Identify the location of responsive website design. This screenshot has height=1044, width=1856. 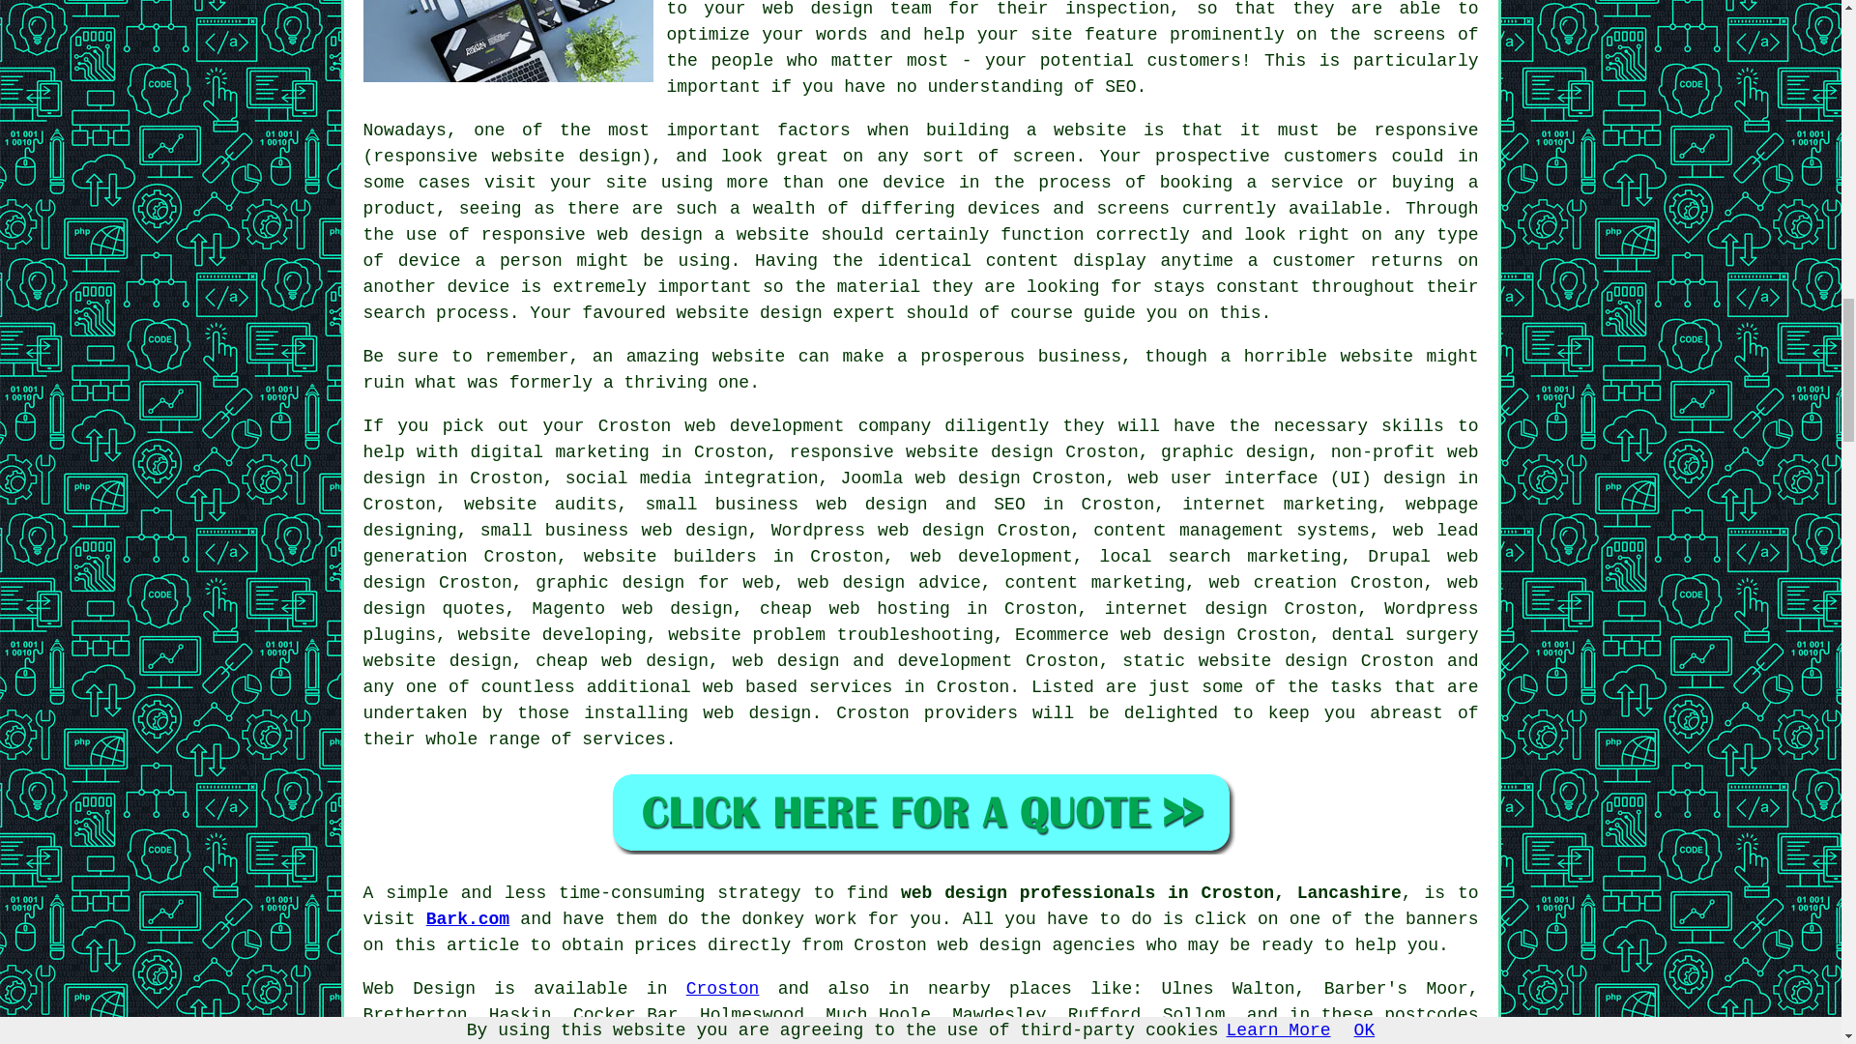
(922, 452).